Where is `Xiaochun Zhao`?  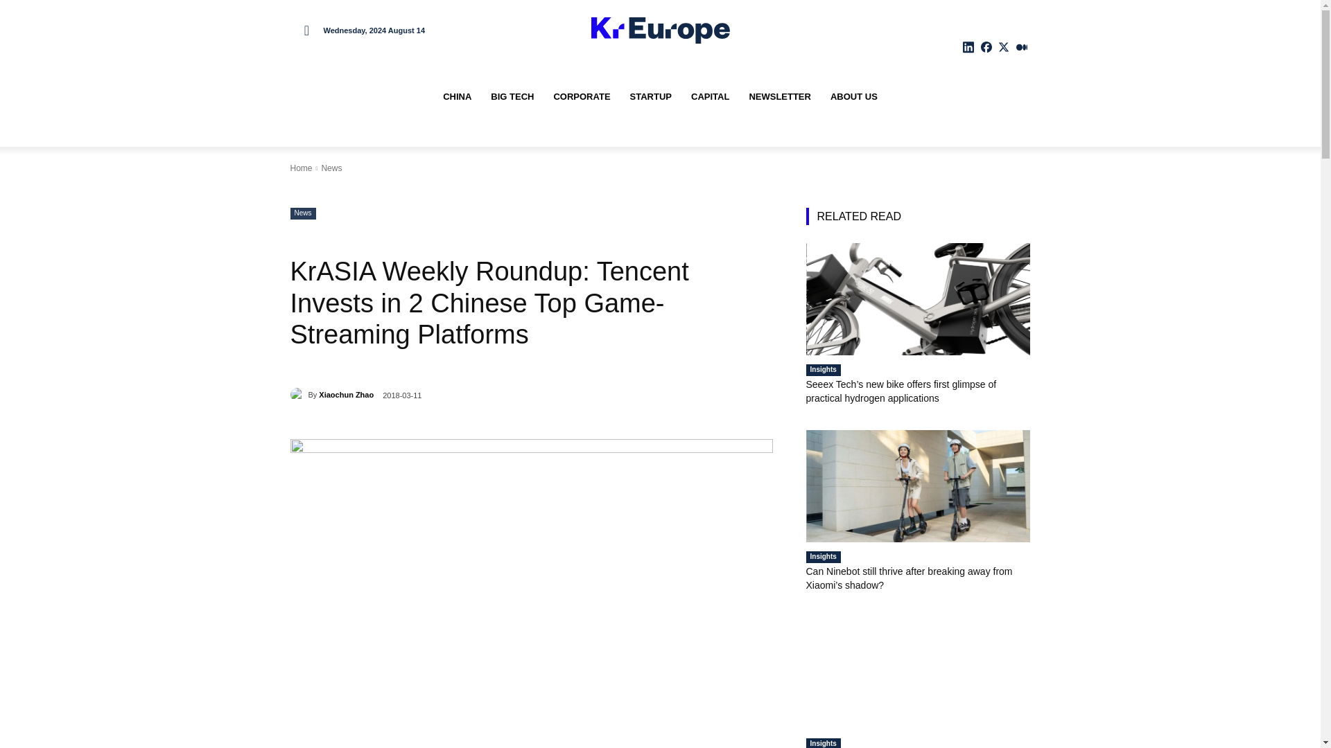
Xiaochun Zhao is located at coordinates (347, 395).